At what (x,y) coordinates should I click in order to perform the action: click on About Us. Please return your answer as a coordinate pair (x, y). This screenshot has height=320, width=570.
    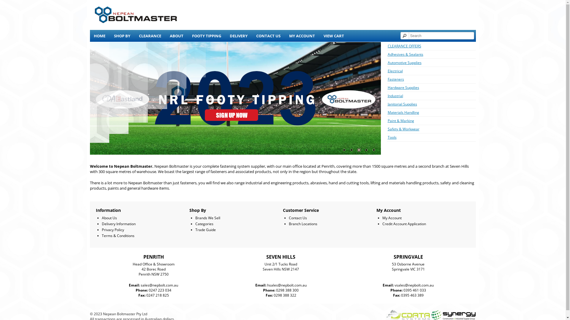
    Looking at the image, I should click on (109, 218).